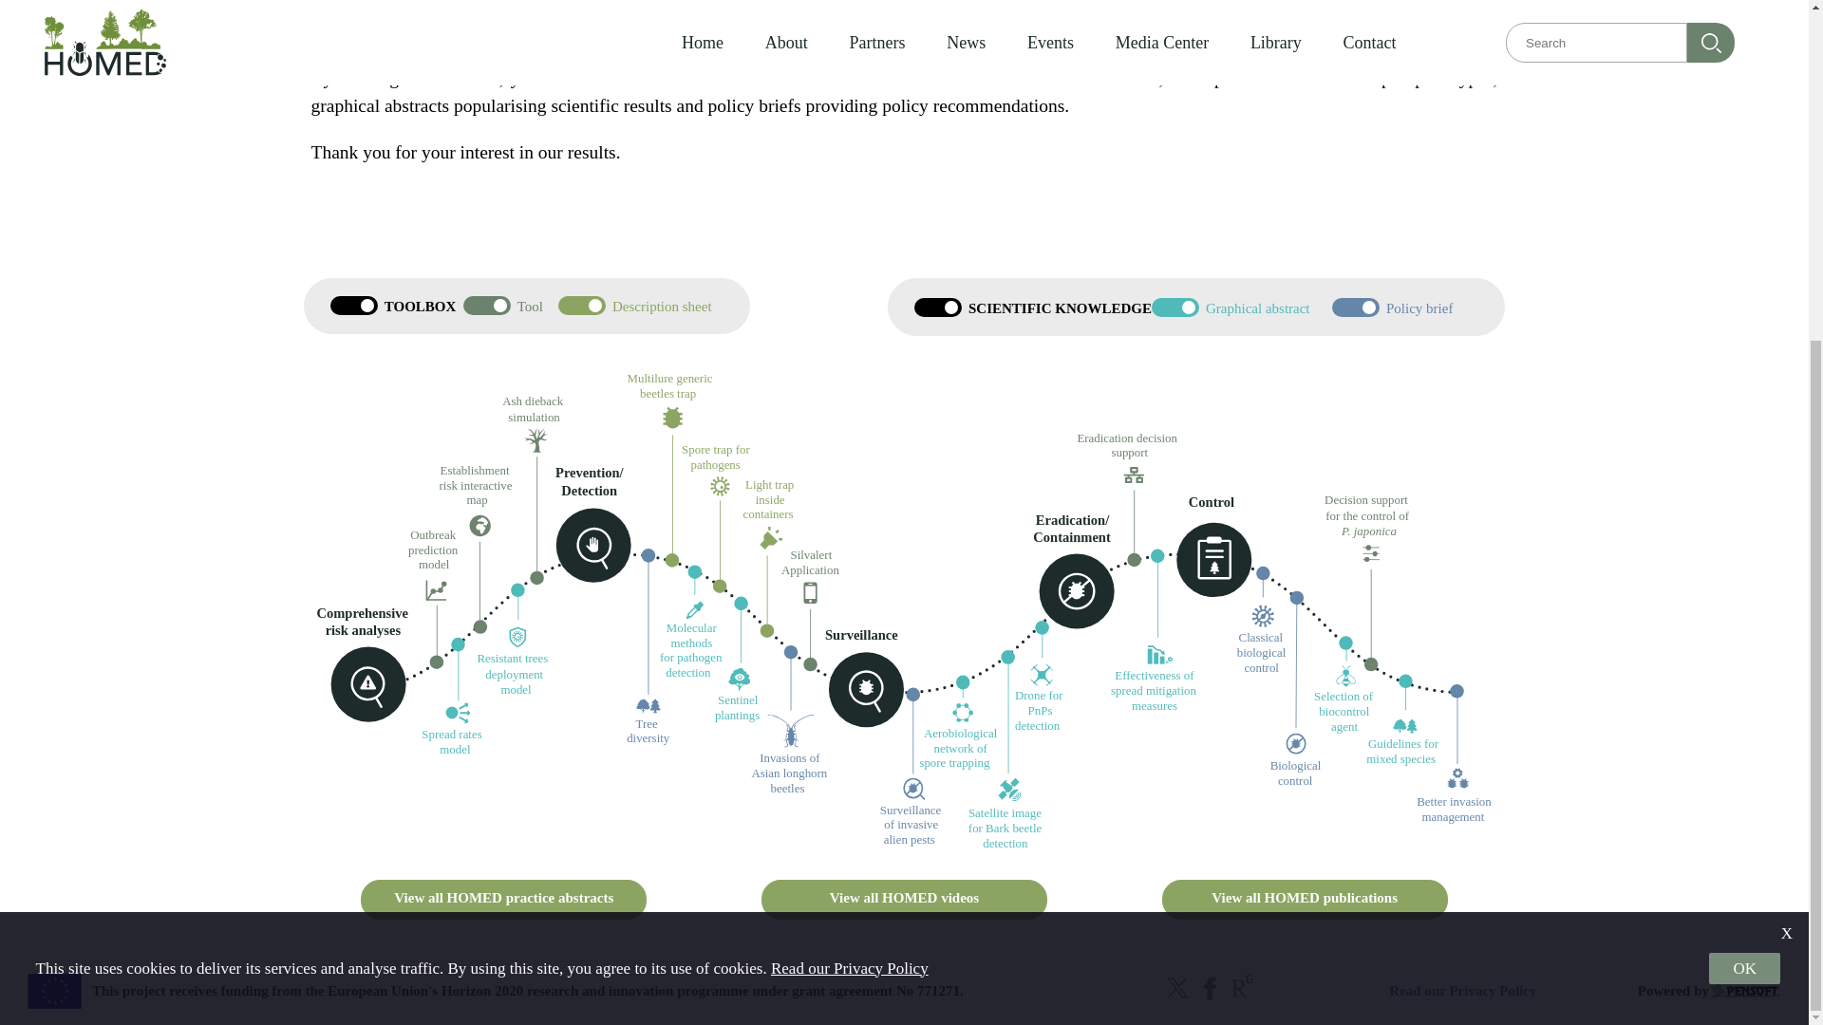 The width and height of the screenshot is (1823, 1025). I want to click on Surveillance, so click(913, 811).